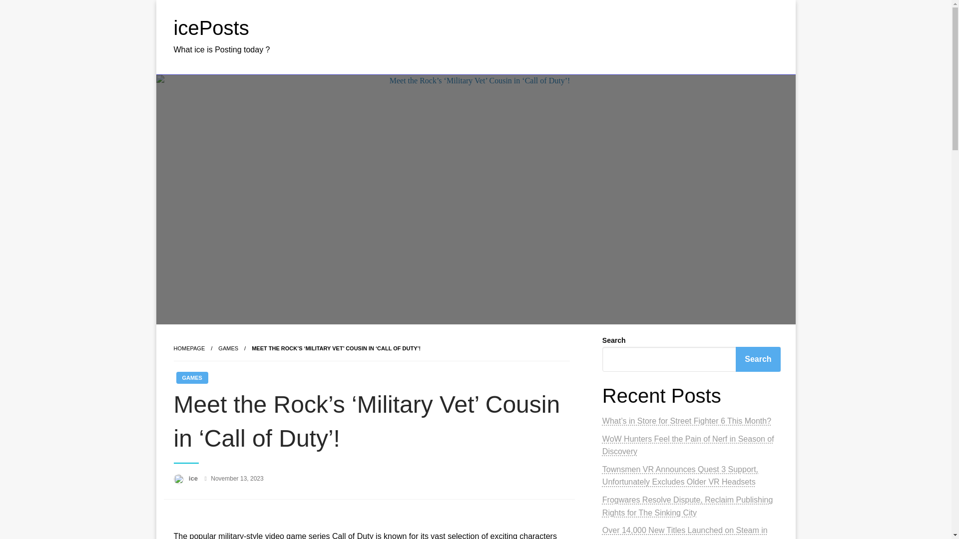  What do you see at coordinates (192, 377) in the screenshot?
I see `GAMES` at bounding box center [192, 377].